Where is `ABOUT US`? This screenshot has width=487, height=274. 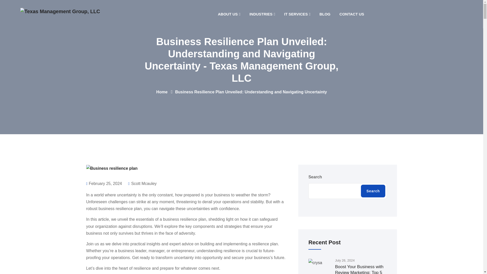
ABOUT US is located at coordinates (229, 14).